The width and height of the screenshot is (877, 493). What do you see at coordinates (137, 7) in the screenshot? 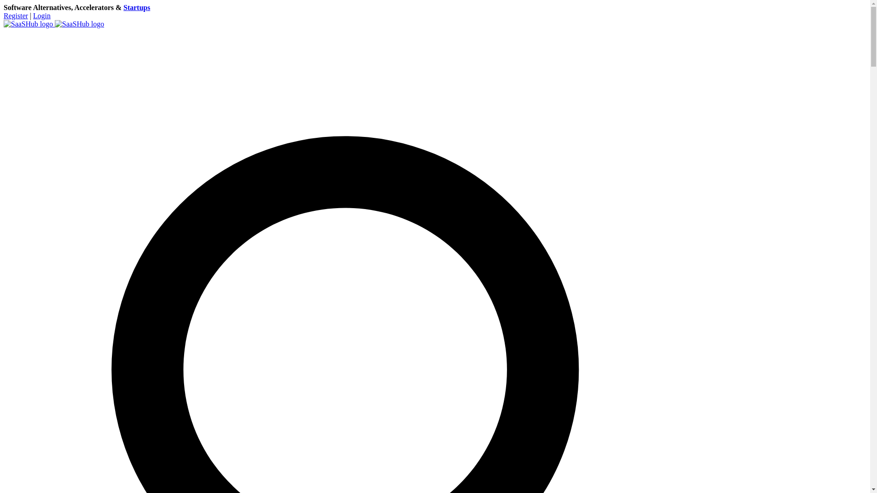
I see `Startups` at bounding box center [137, 7].